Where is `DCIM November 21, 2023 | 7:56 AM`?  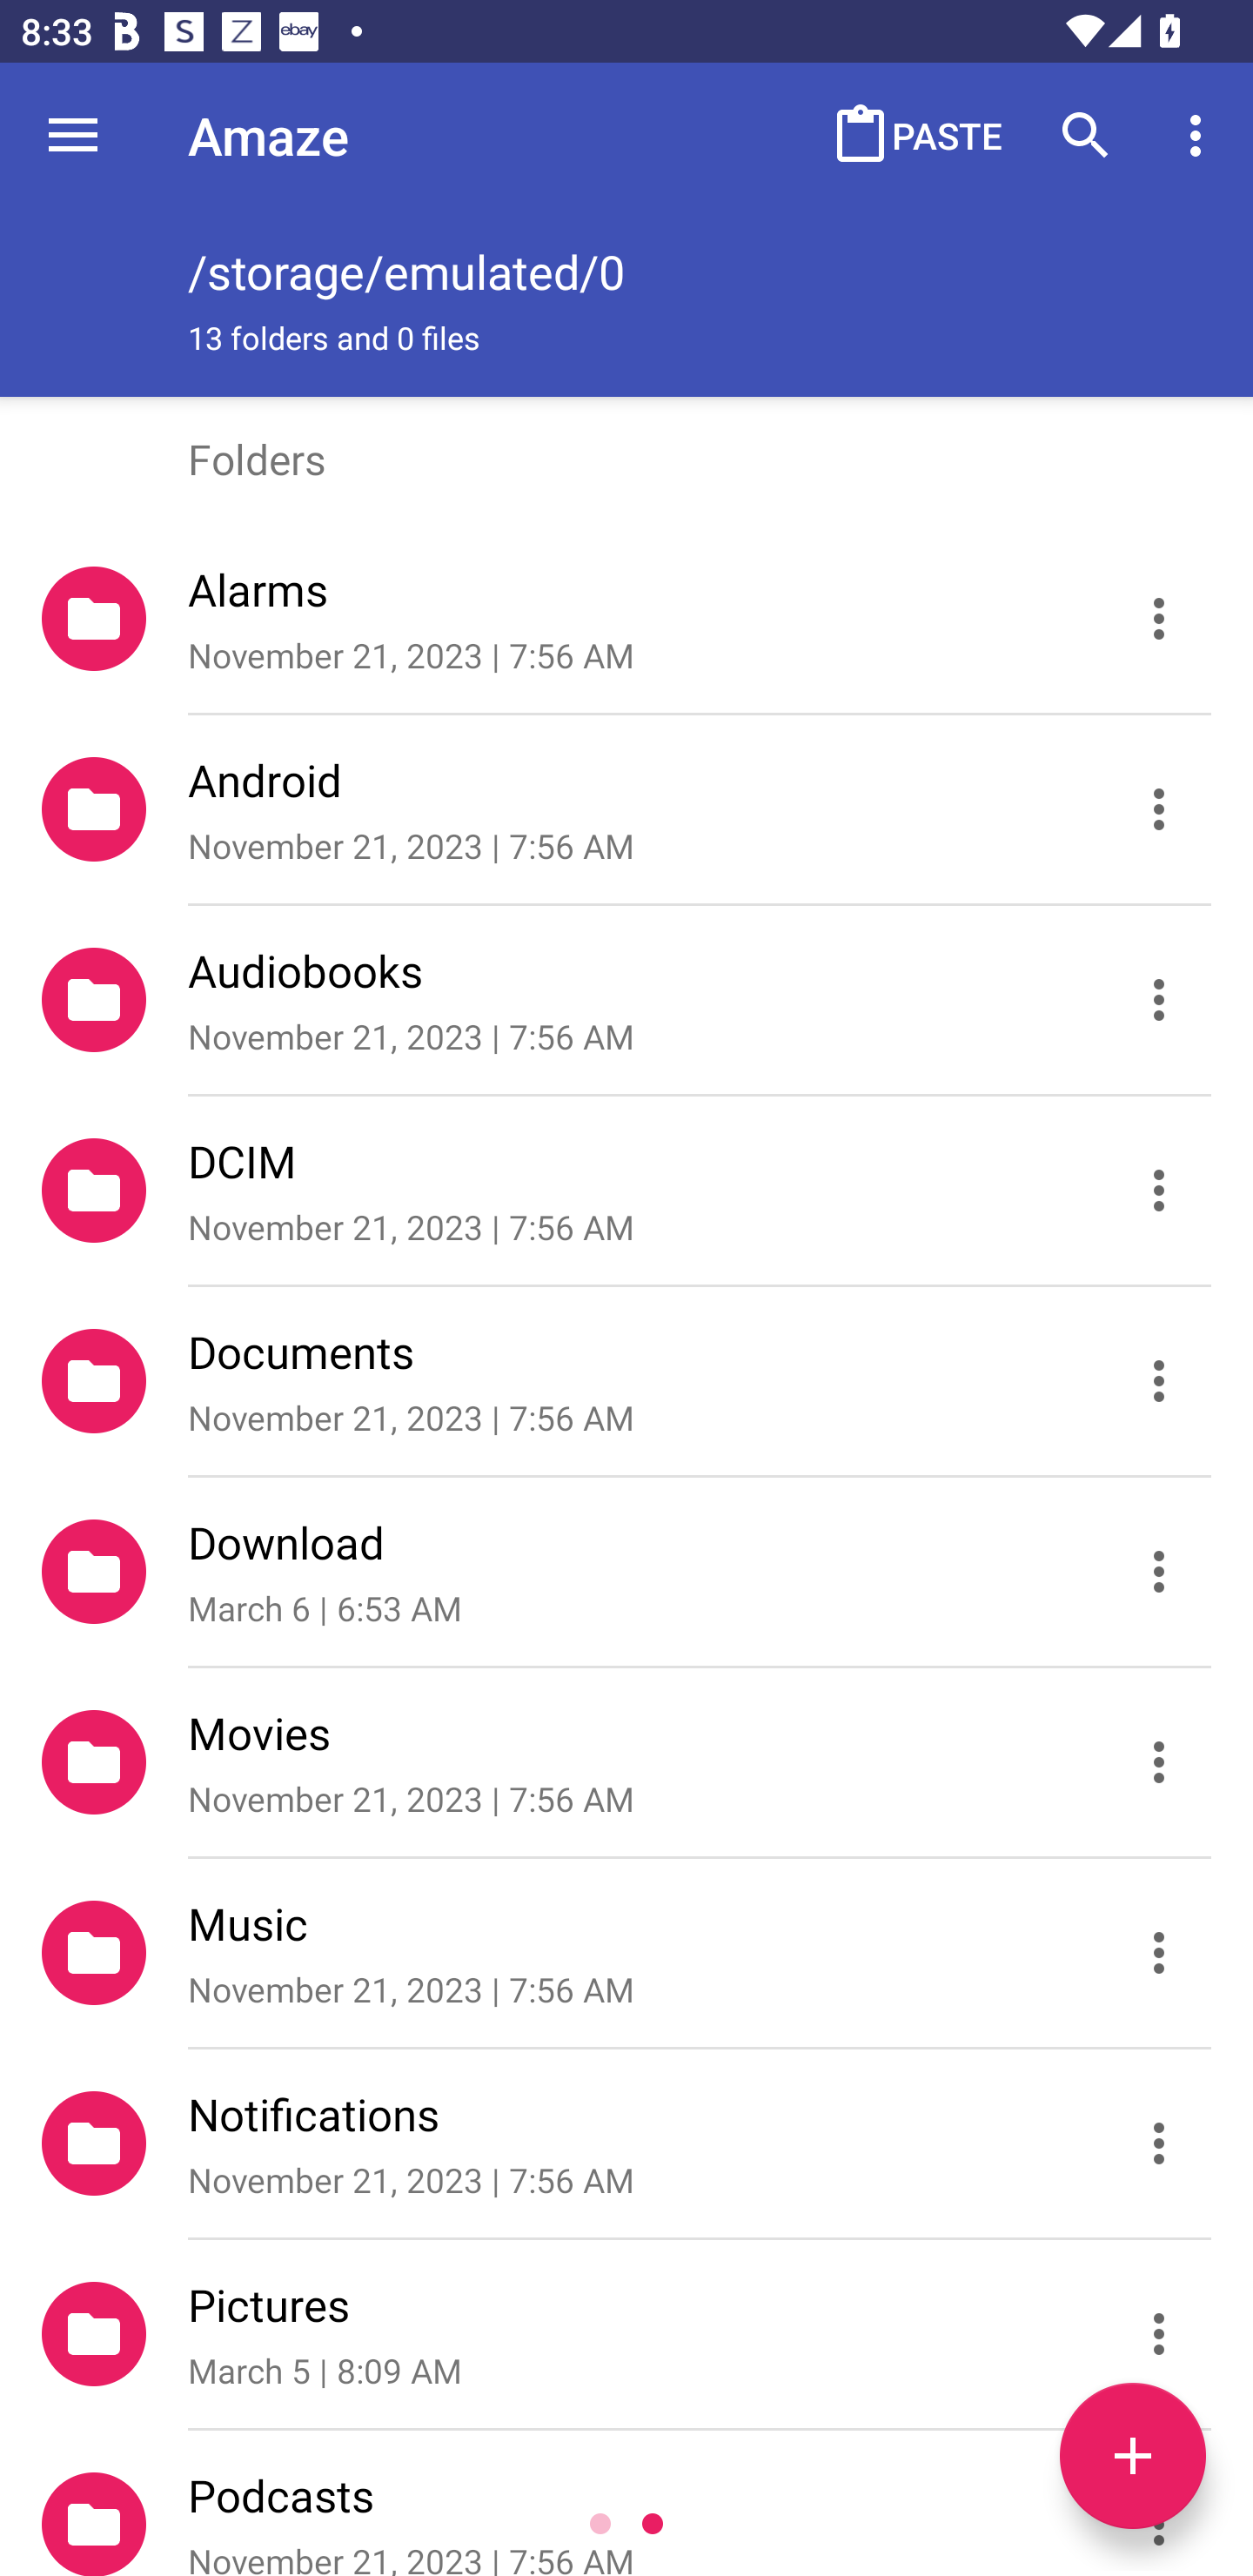
DCIM November 21, 2023 | 7:56 AM is located at coordinates (626, 1191).